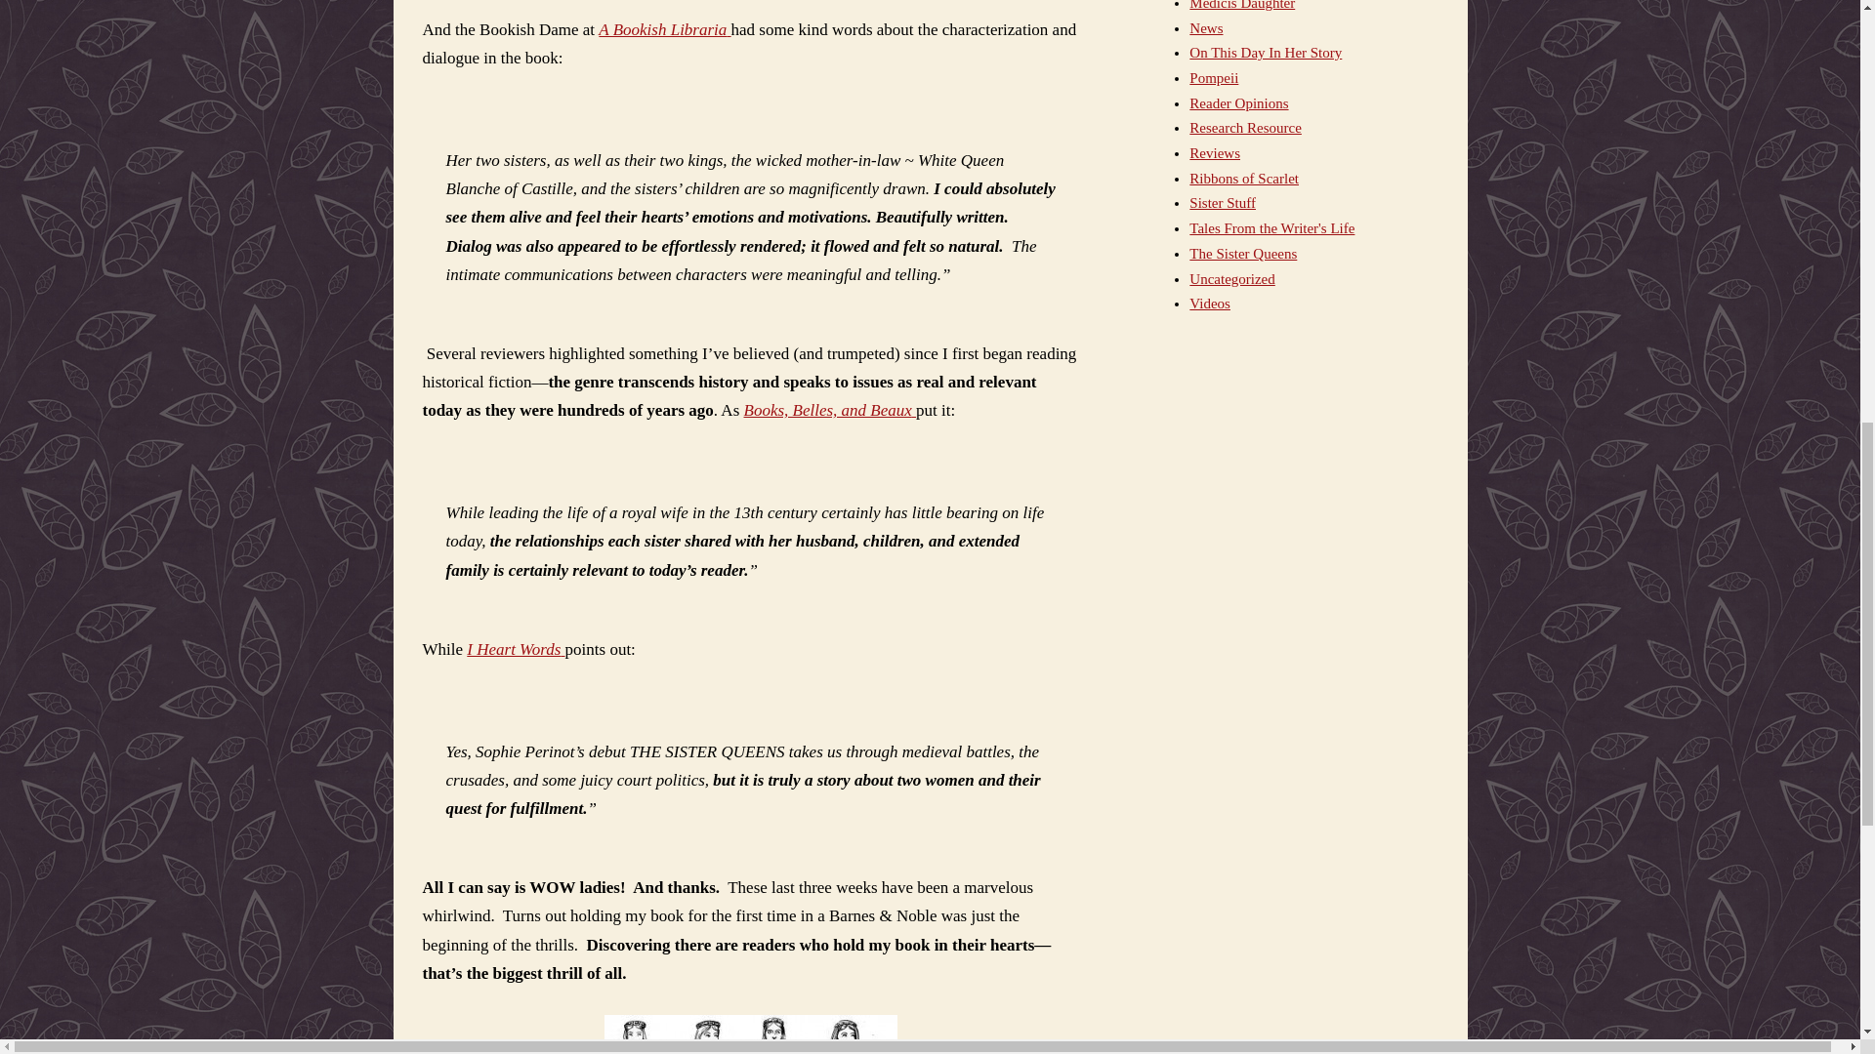 The image size is (1875, 1054). Describe the element at coordinates (1242, 5) in the screenshot. I see `Medicis Daughter` at that location.